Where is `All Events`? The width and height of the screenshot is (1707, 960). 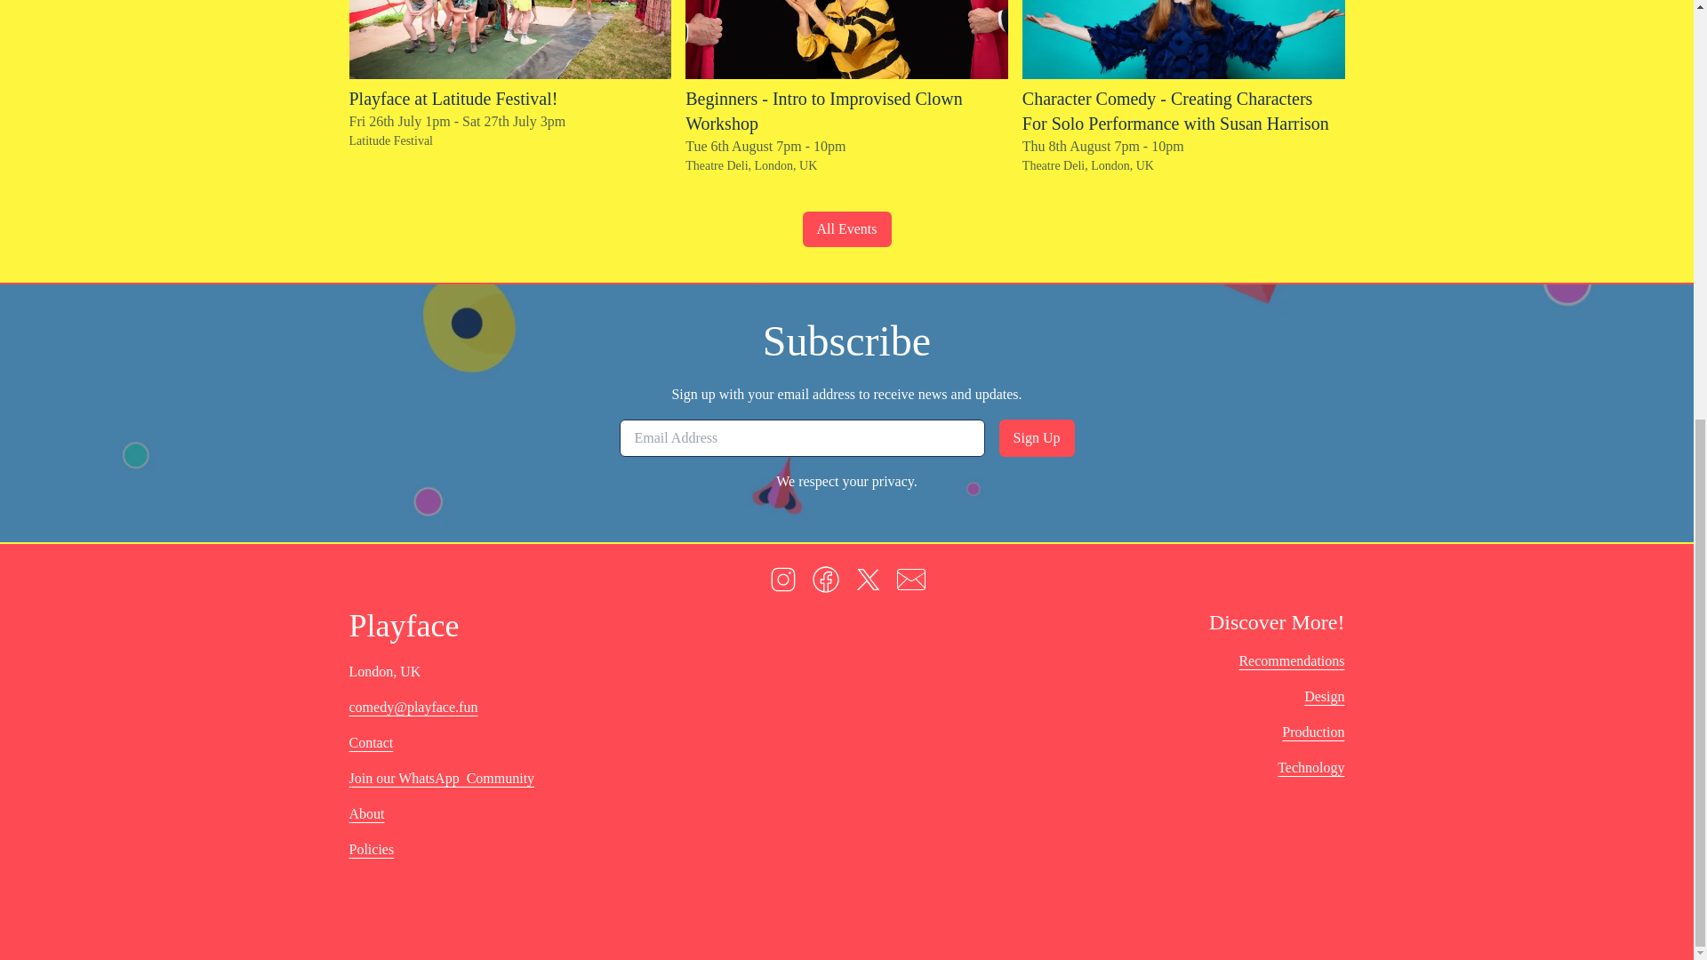
All Events is located at coordinates (846, 228).